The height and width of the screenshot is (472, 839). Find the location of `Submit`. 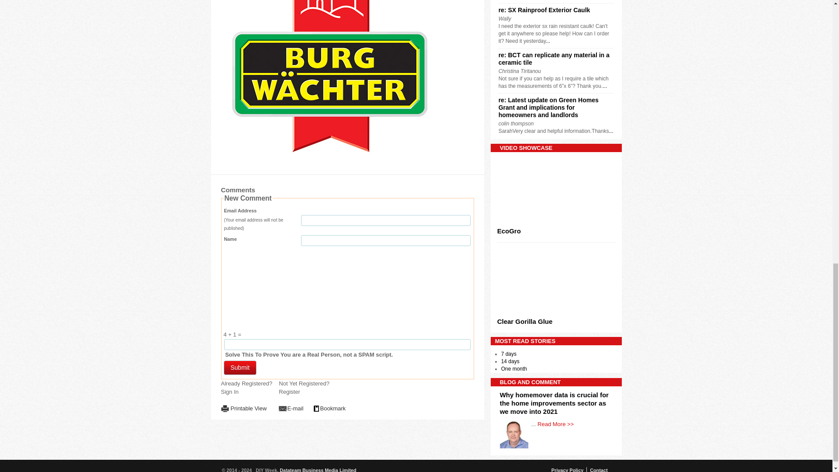

Submit is located at coordinates (240, 368).